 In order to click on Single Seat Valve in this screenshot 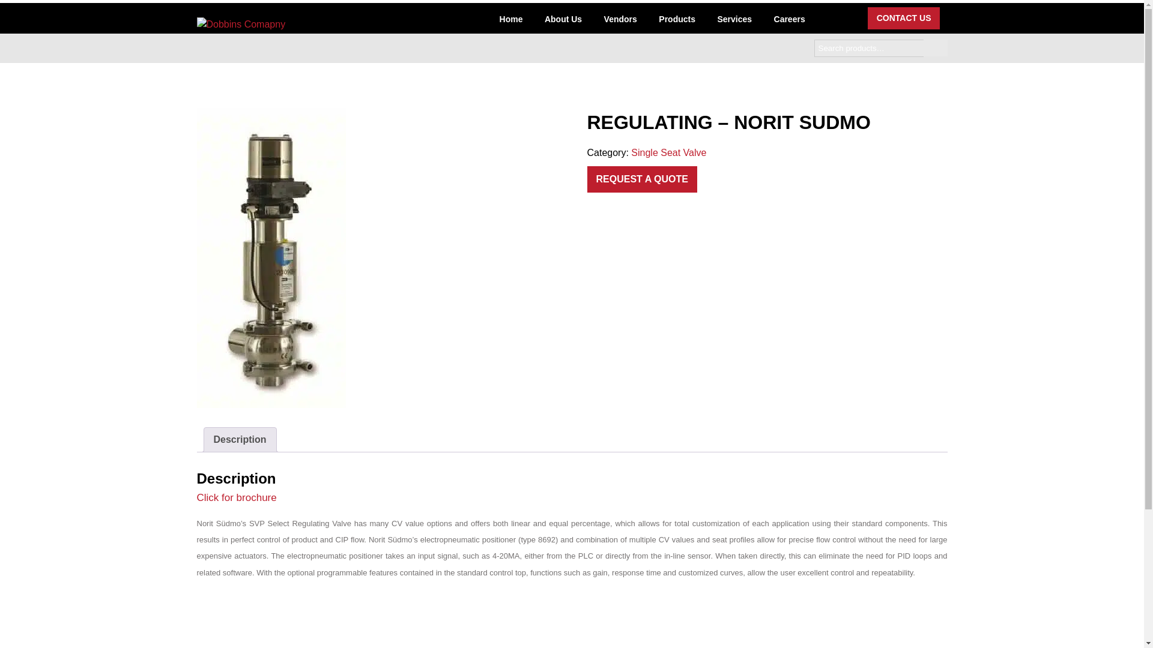, I will do `click(668, 152)`.